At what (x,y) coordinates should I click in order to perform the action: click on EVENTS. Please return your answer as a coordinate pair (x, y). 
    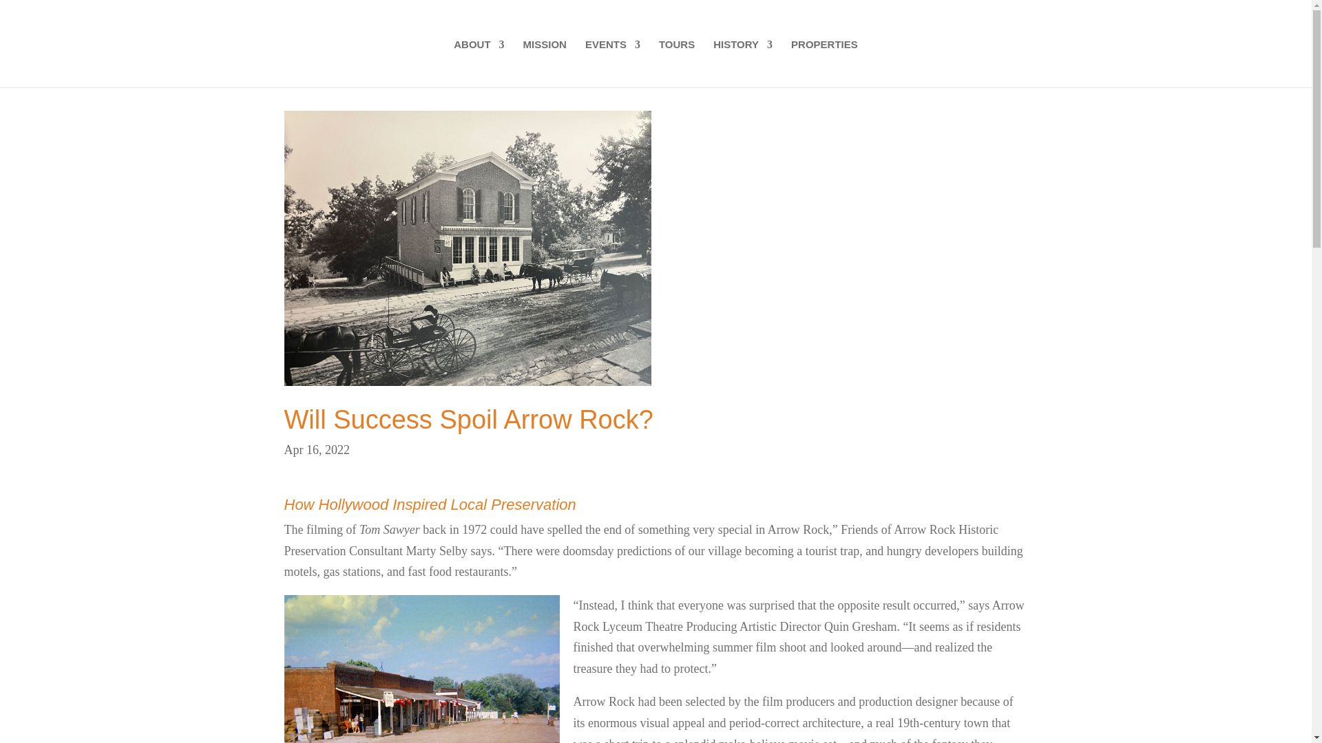
    Looking at the image, I should click on (613, 63).